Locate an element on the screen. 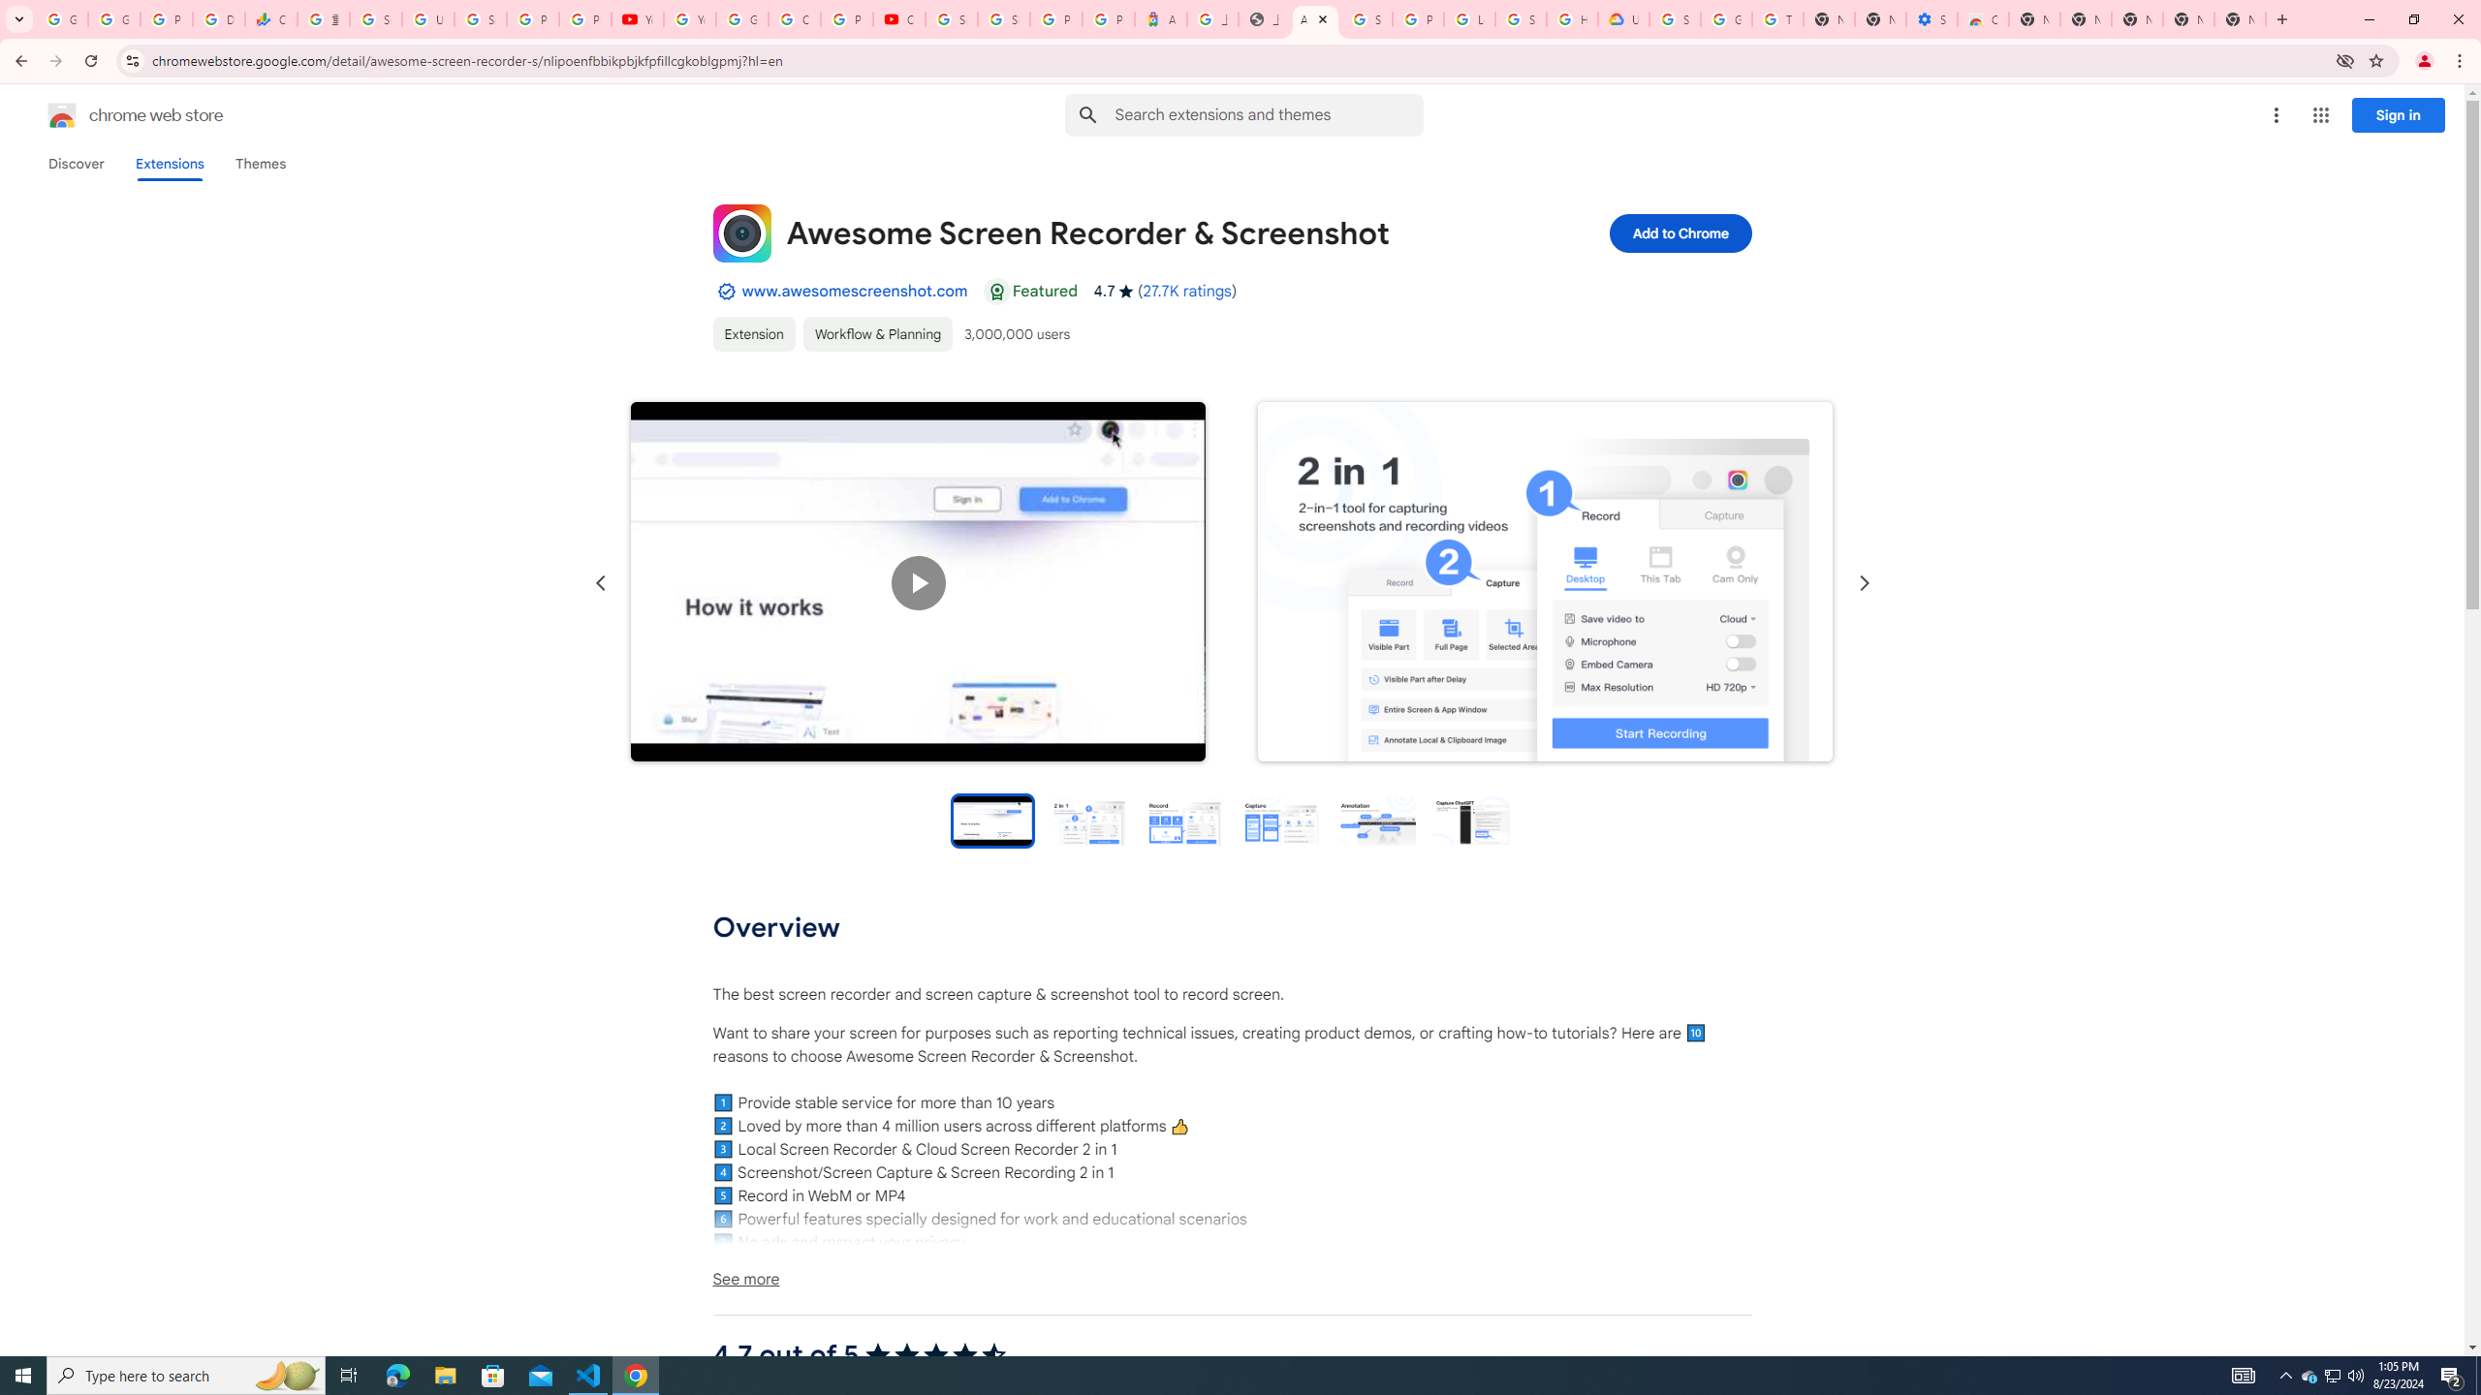 Image resolution: width=2481 pixels, height=1395 pixels. Preview slide 1 is located at coordinates (992, 820).